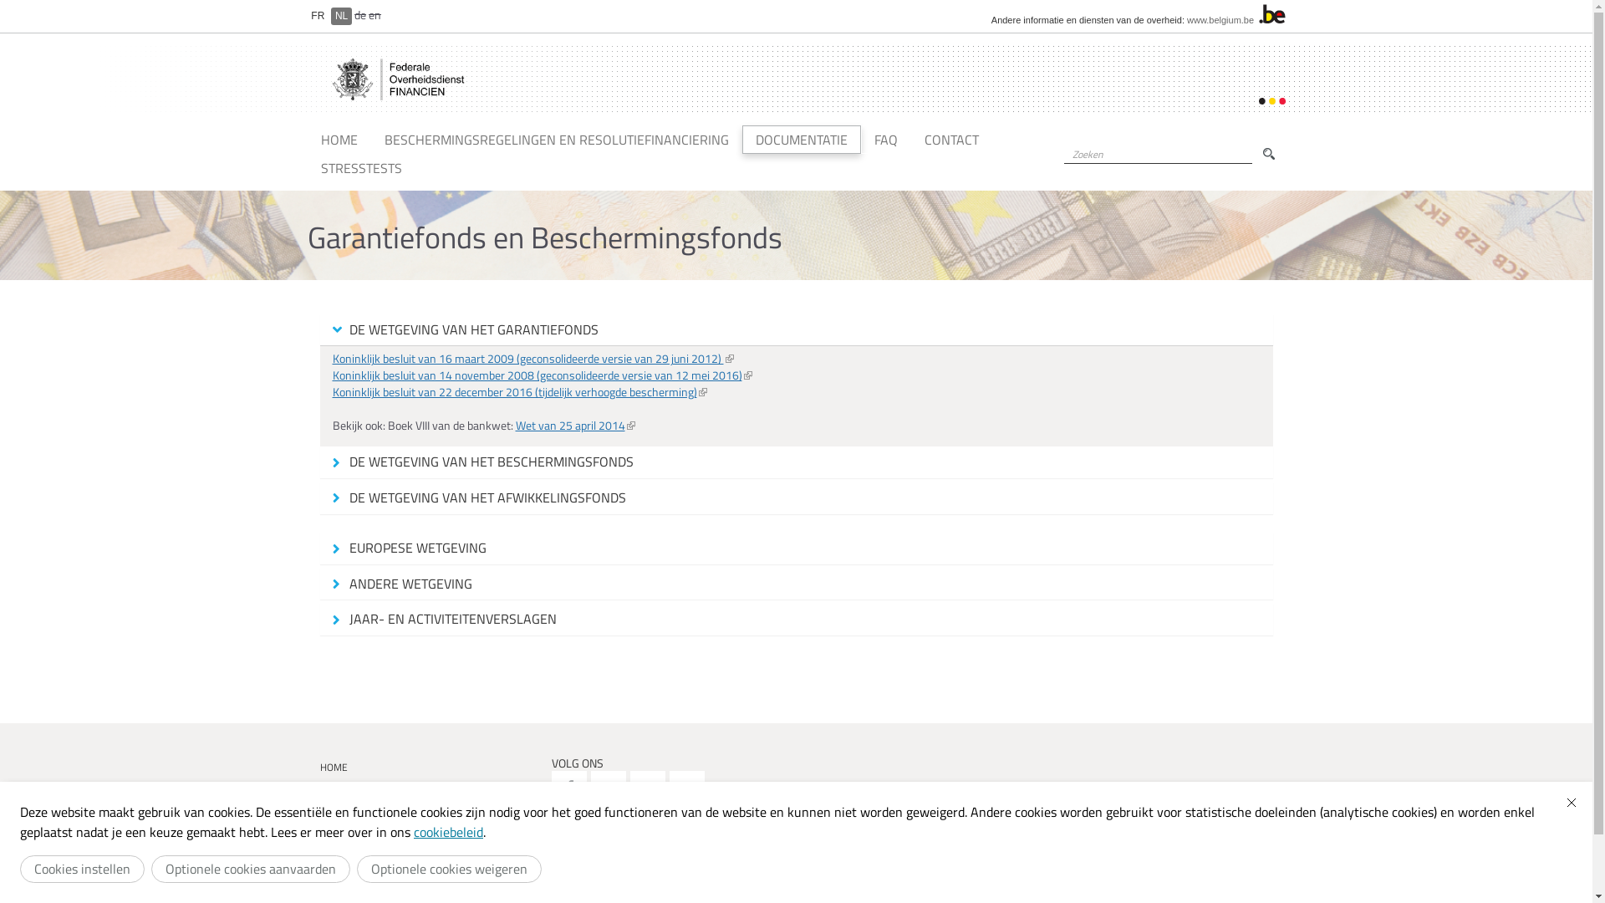 This screenshot has width=1605, height=903. I want to click on CONTACT, so click(951, 140).